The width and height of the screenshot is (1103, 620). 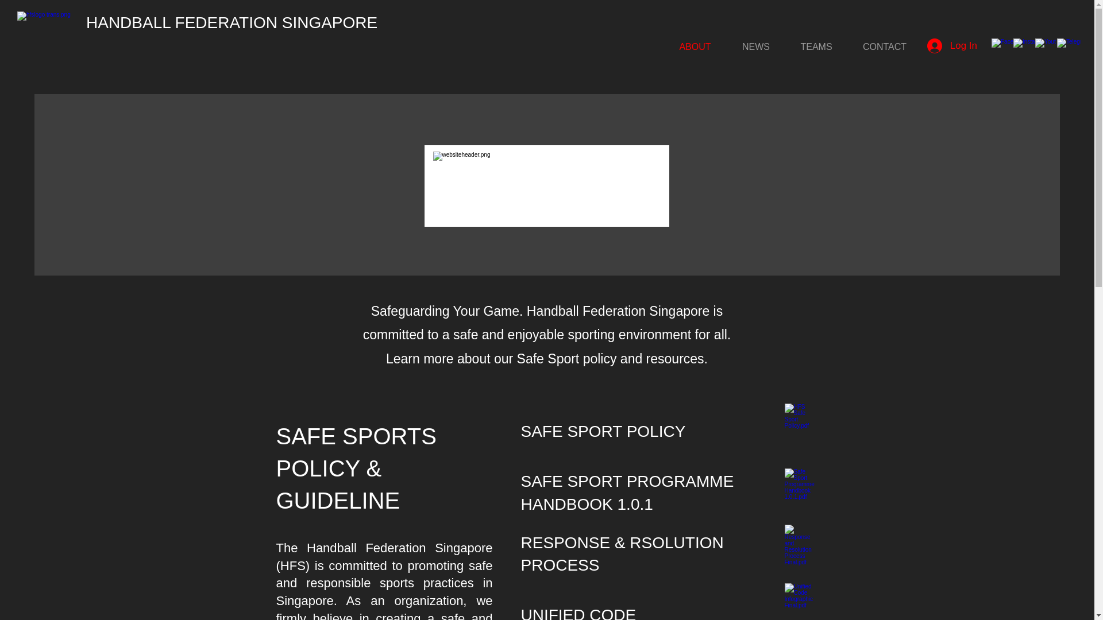 I want to click on HFS Safe Sport Policy.pdf, so click(x=799, y=432).